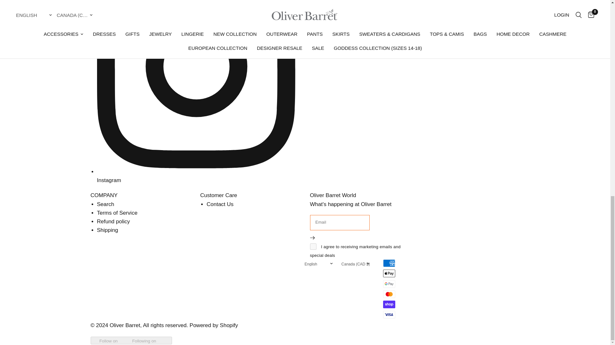 The height and width of the screenshot is (345, 615). What do you see at coordinates (389, 314) in the screenshot?
I see `Visa` at bounding box center [389, 314].